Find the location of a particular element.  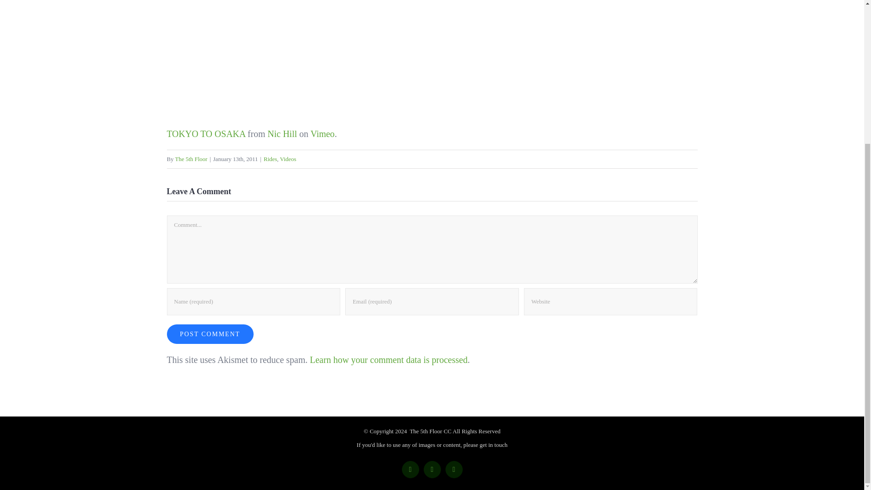

Learn how your comment data is processed is located at coordinates (389, 359).